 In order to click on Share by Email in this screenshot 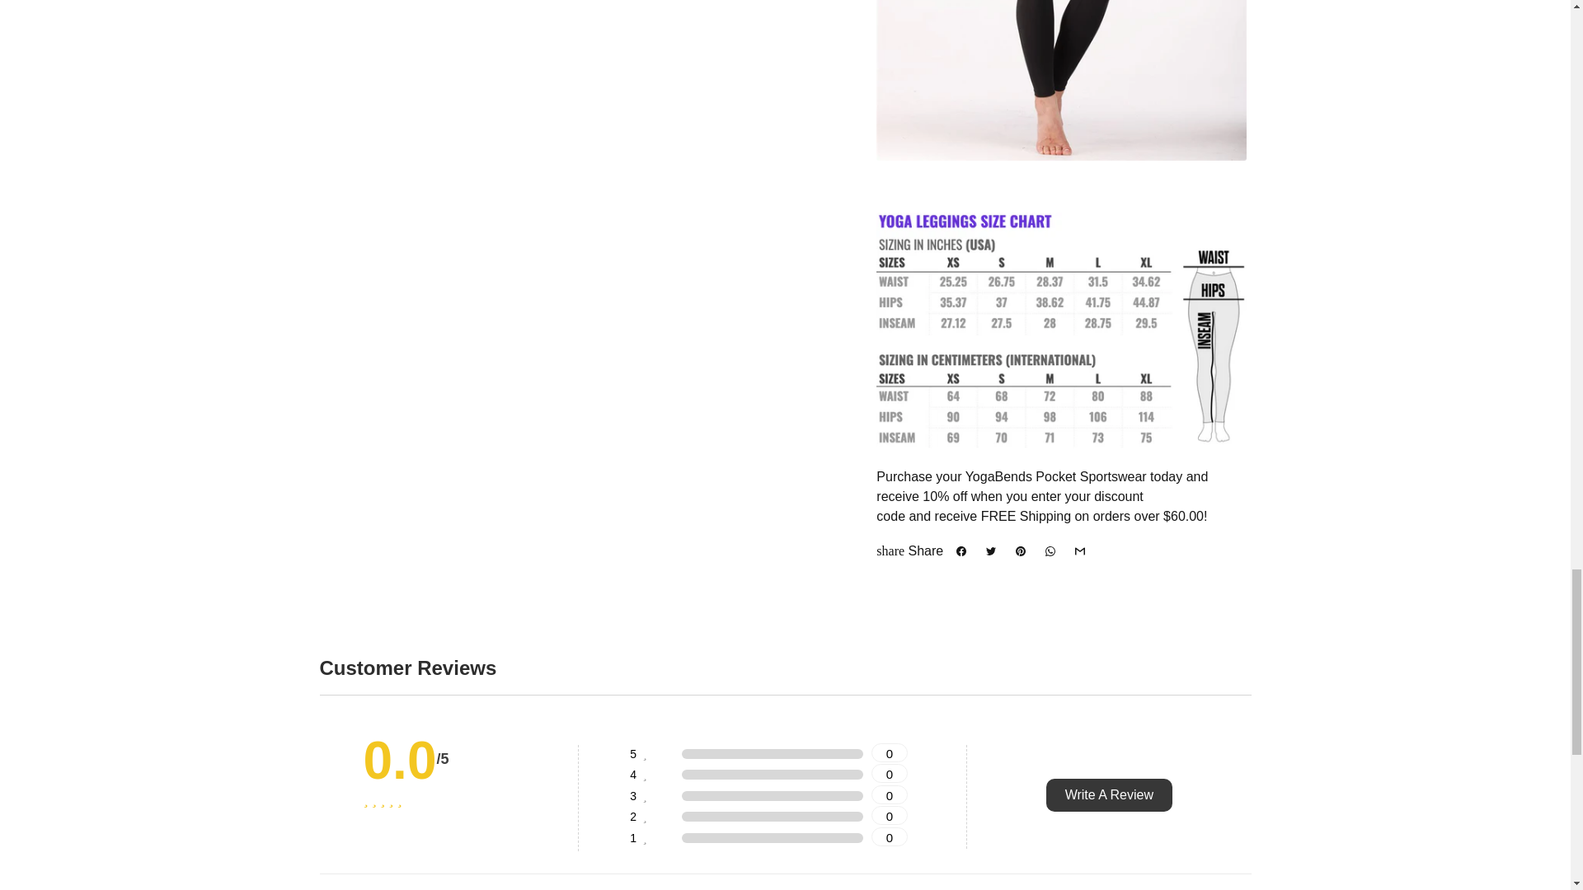, I will do `click(1080, 550)`.